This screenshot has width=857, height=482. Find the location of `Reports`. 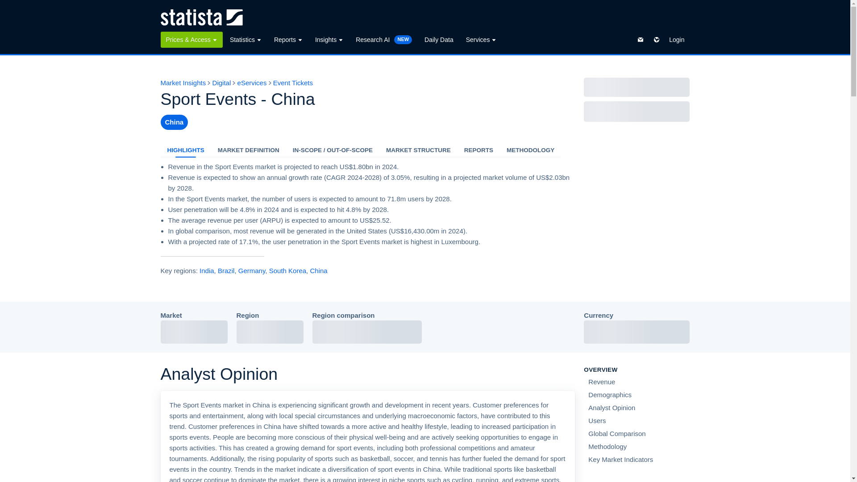

Reports is located at coordinates (288, 39).